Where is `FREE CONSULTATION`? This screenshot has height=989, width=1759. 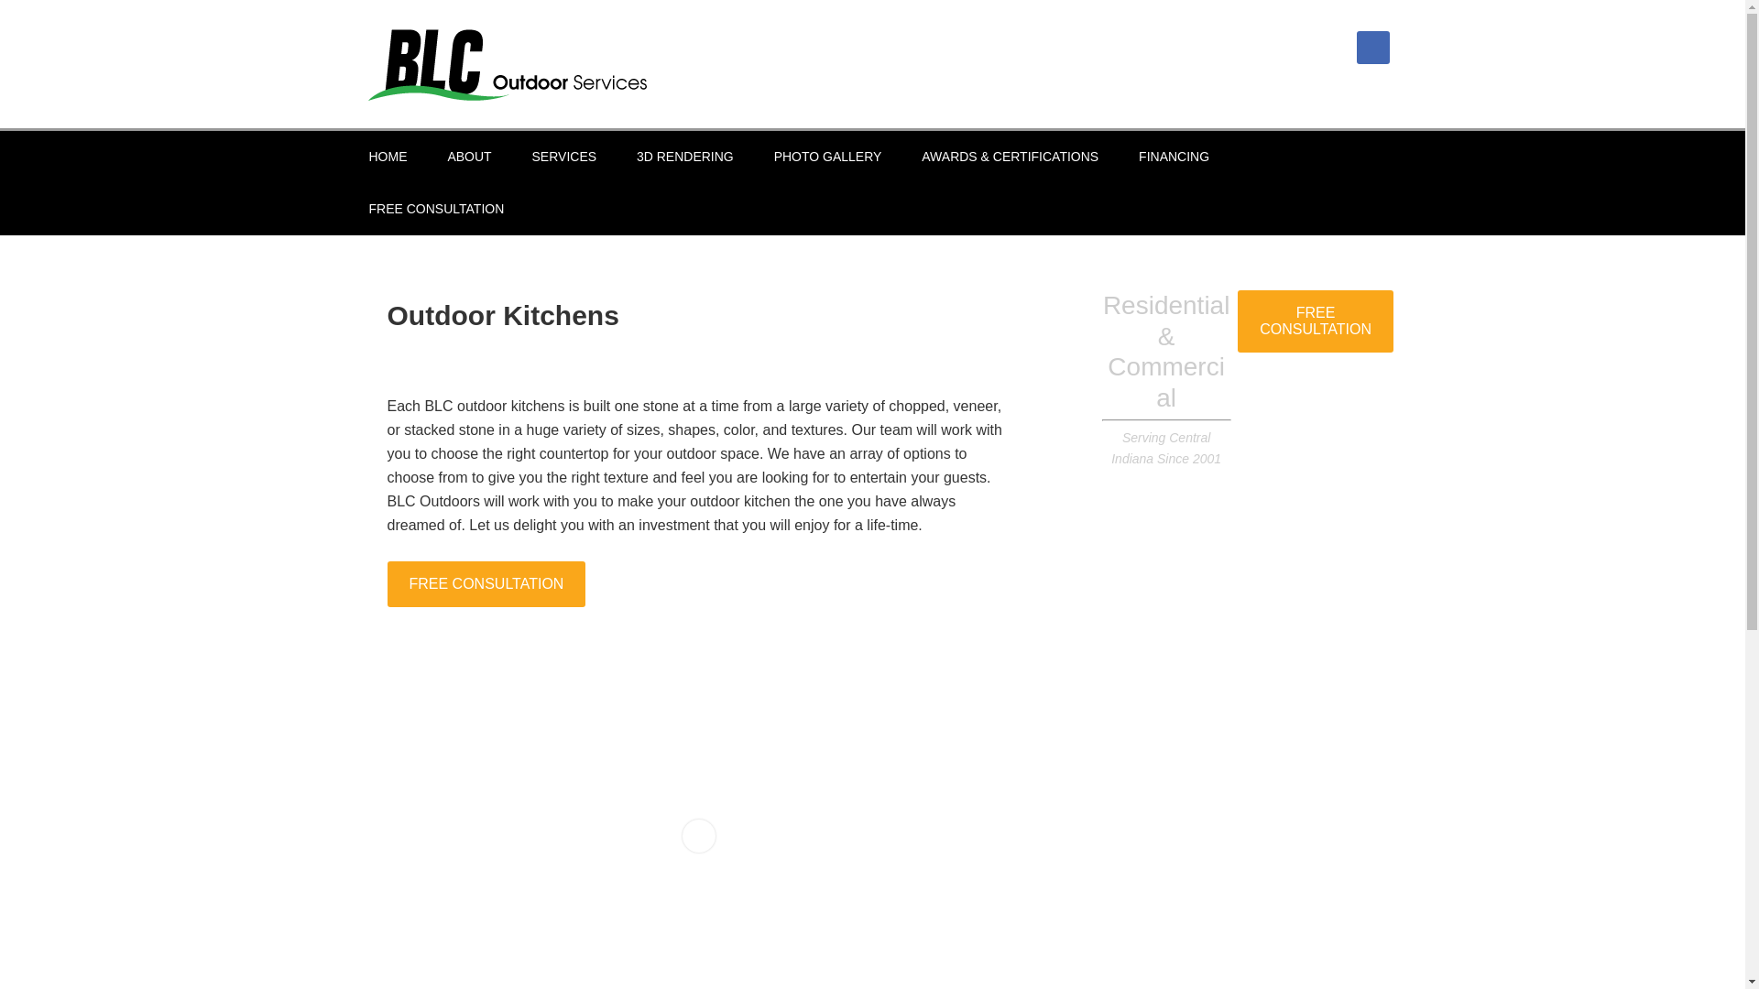
FREE CONSULTATION is located at coordinates (486, 582).